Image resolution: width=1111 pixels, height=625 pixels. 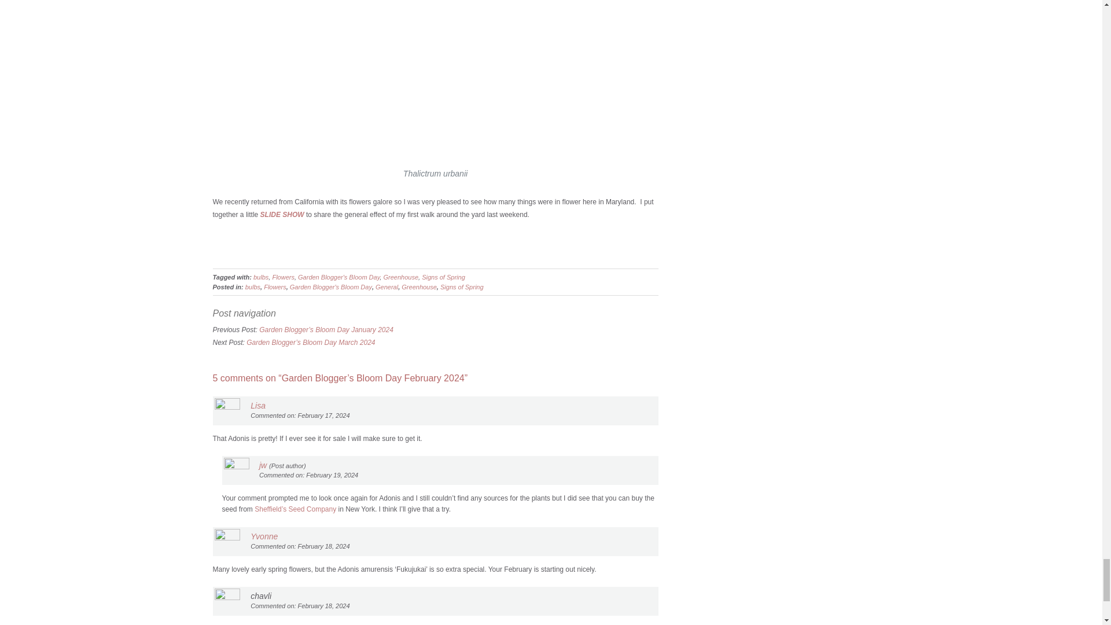 I want to click on Flowers, so click(x=283, y=277).